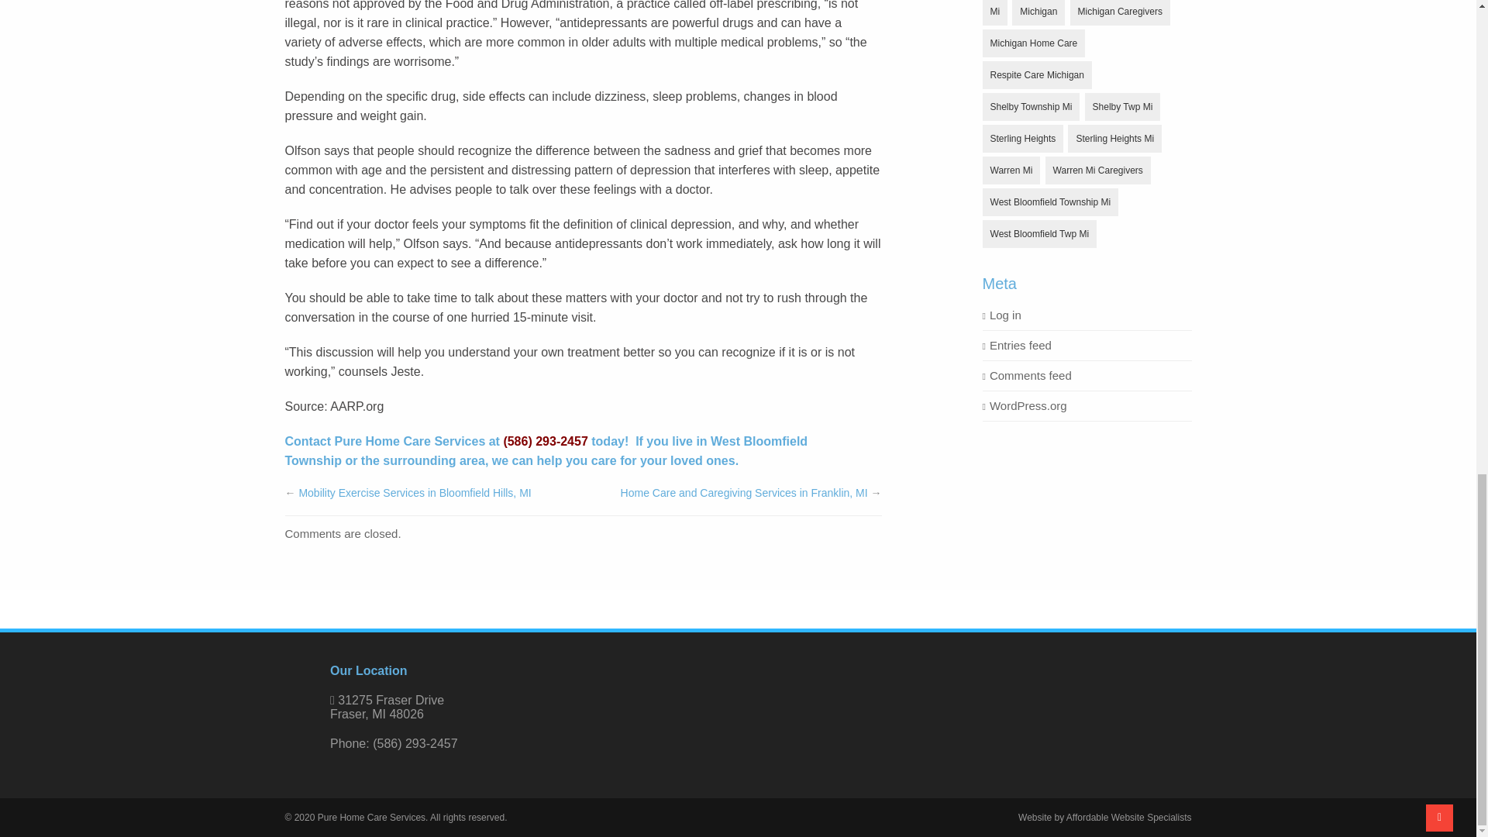 The height and width of the screenshot is (837, 1488). I want to click on Affordable Website Specialists, so click(1128, 817).